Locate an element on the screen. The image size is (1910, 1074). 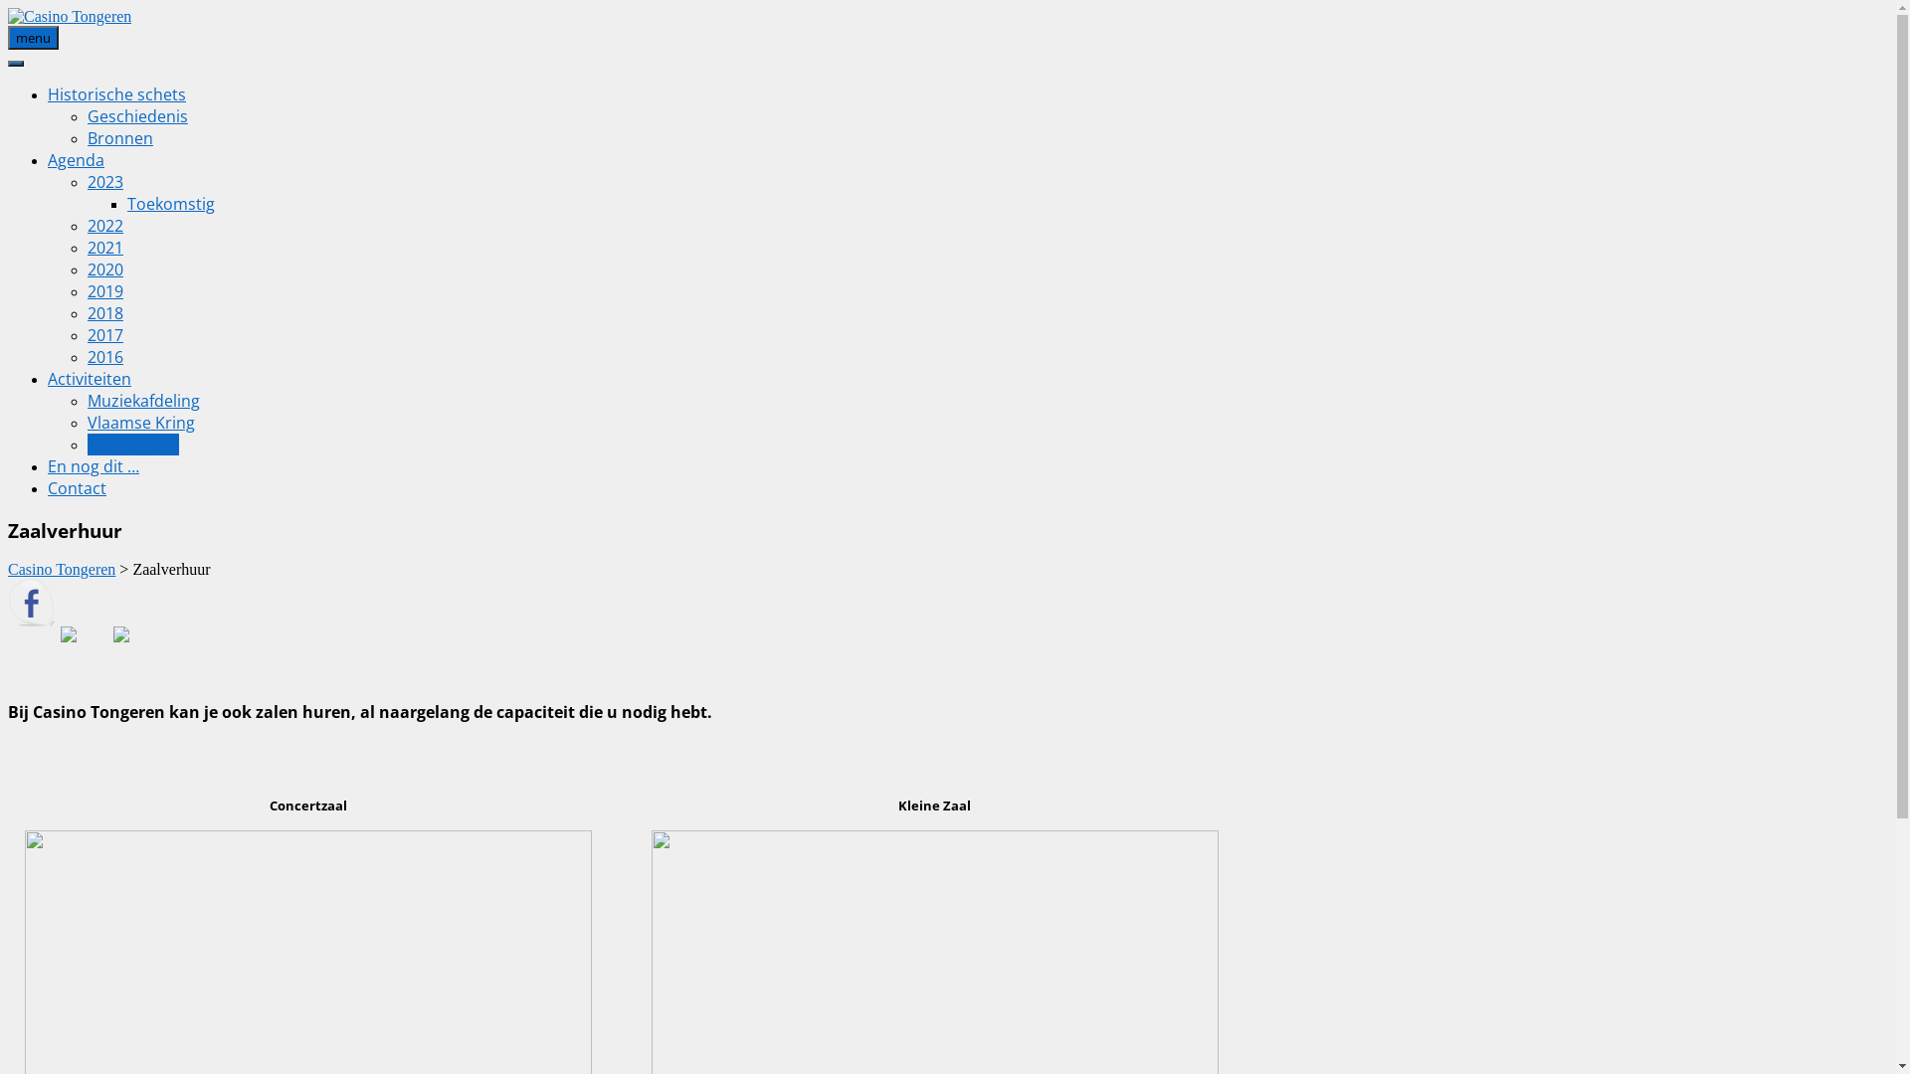
2021 is located at coordinates (105, 248).